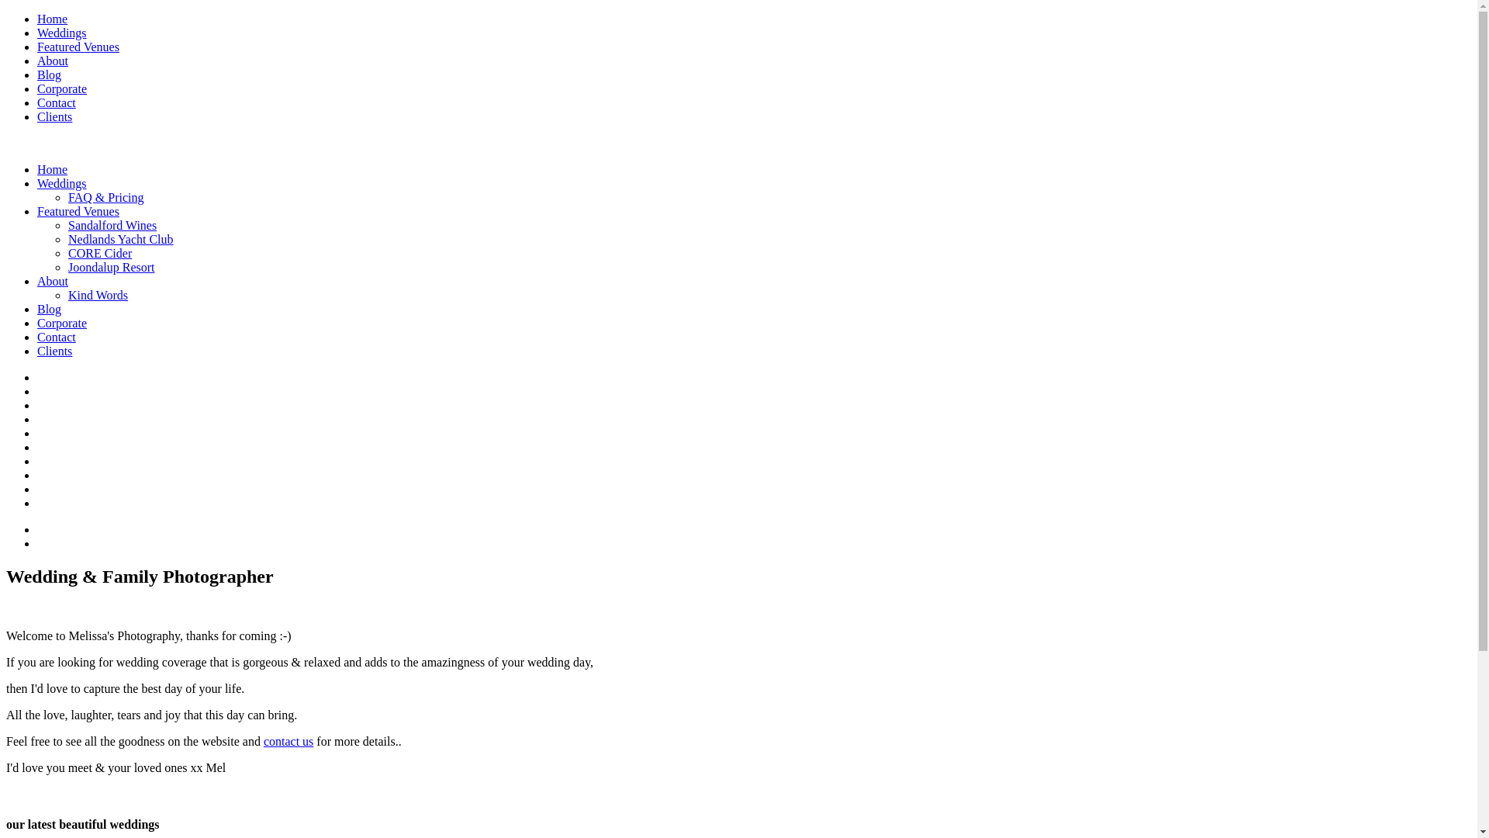 This screenshot has height=838, width=1489. Describe the element at coordinates (53, 61) in the screenshot. I see `About` at that location.